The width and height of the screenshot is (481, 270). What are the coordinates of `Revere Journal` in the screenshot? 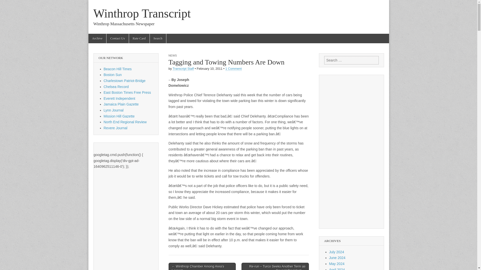 It's located at (115, 128).